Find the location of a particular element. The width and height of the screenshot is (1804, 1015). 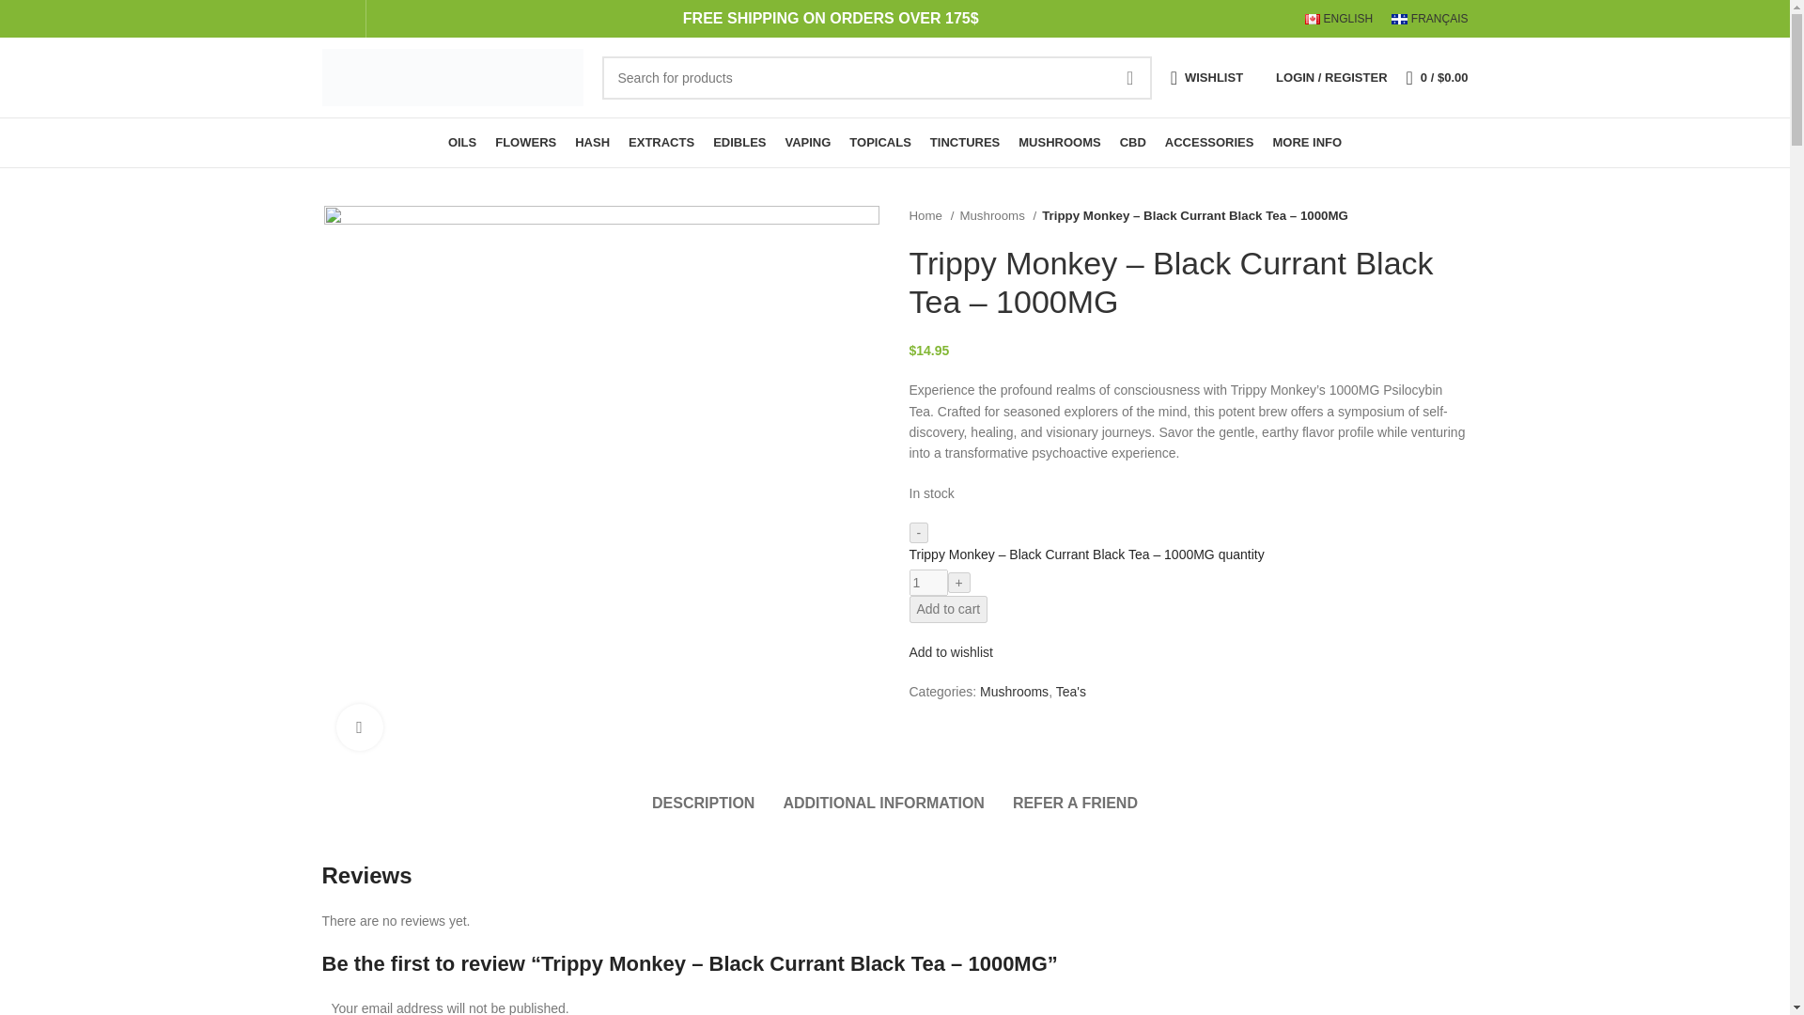

My Wishlist is located at coordinates (1206, 76).